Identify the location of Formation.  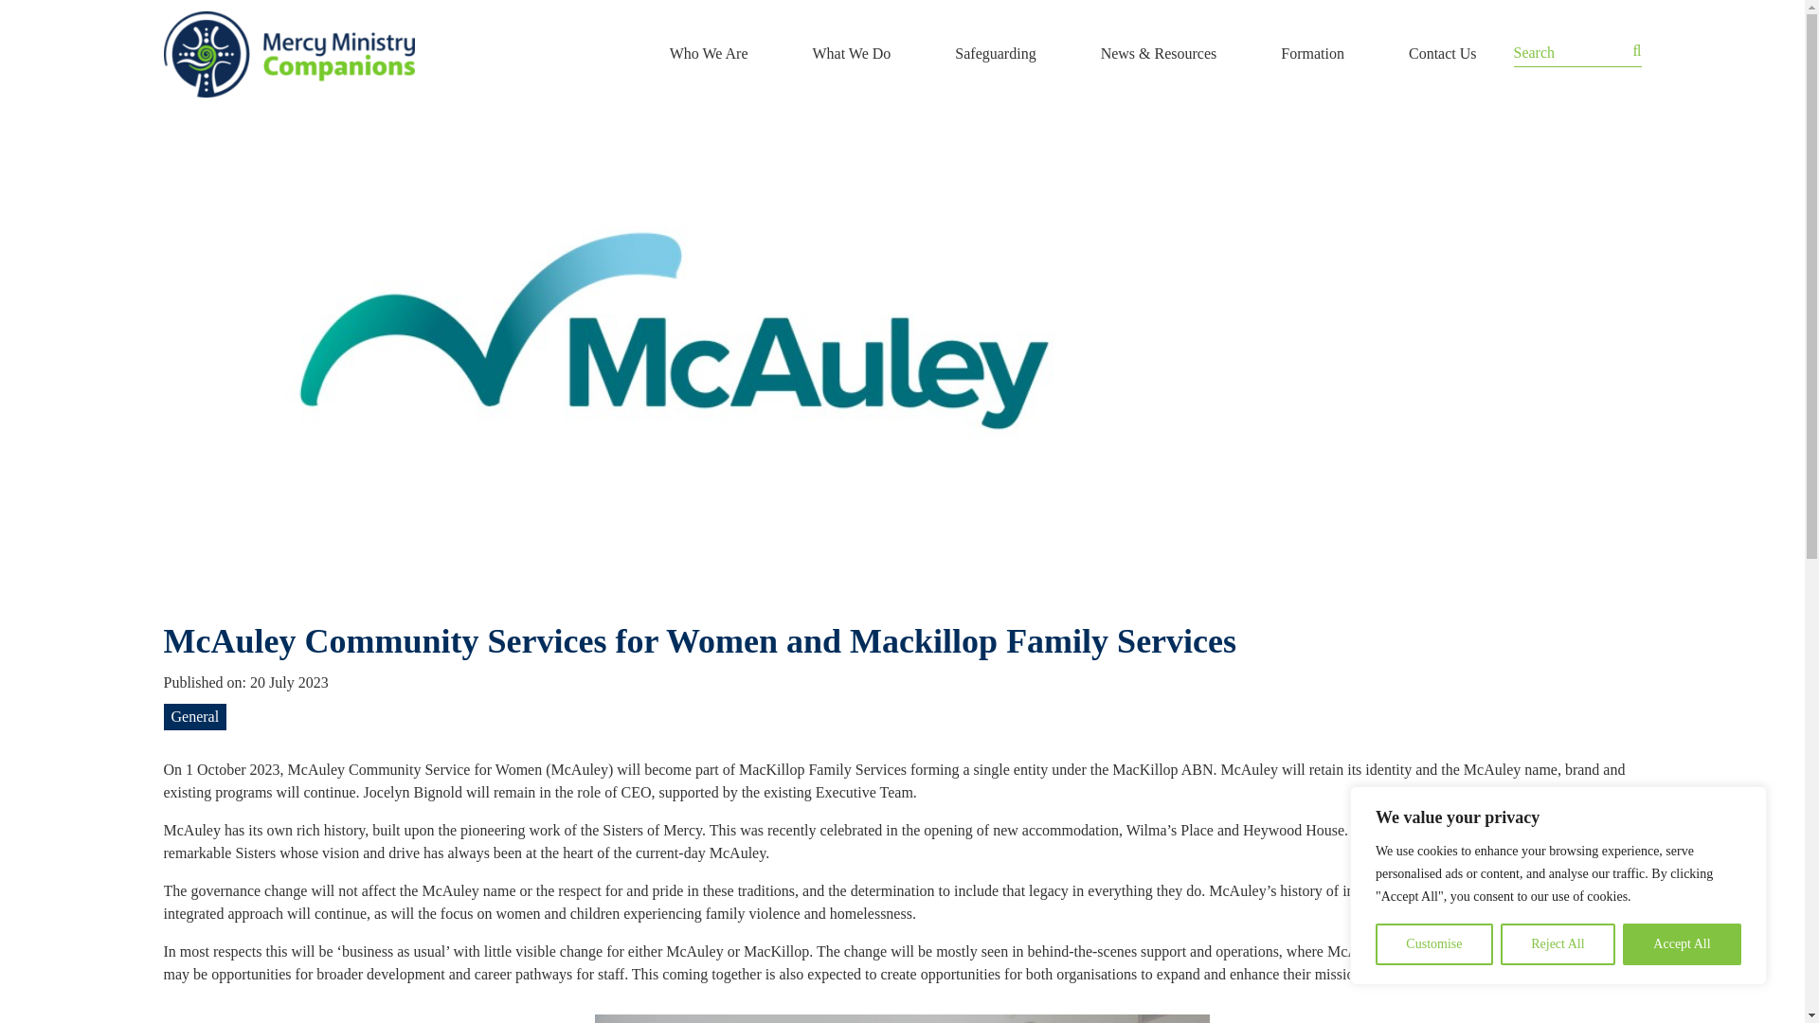
(1313, 53).